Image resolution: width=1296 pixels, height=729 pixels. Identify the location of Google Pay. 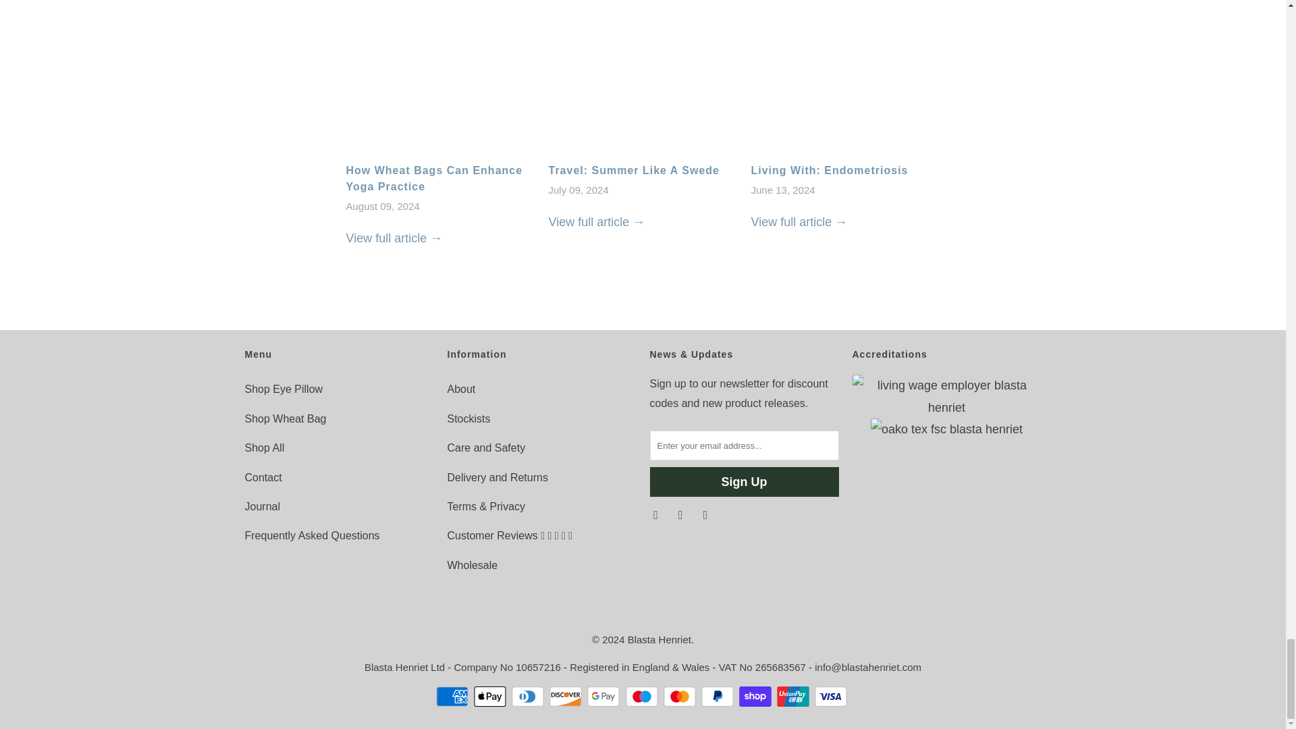
(604, 697).